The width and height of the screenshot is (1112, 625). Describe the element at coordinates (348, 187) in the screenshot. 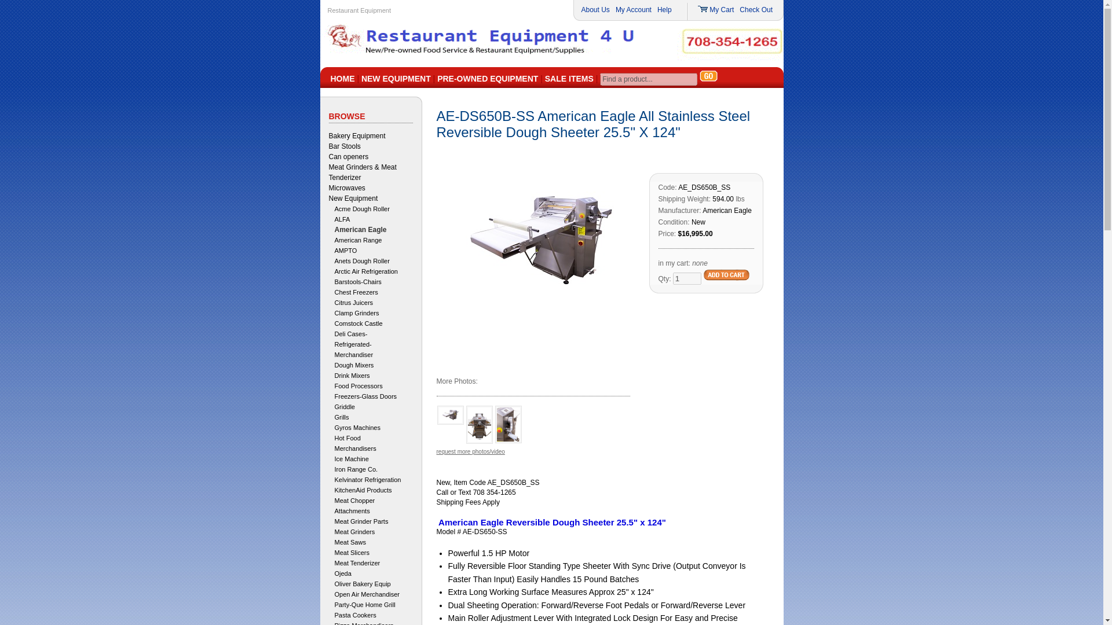

I see `Microwaves` at that location.